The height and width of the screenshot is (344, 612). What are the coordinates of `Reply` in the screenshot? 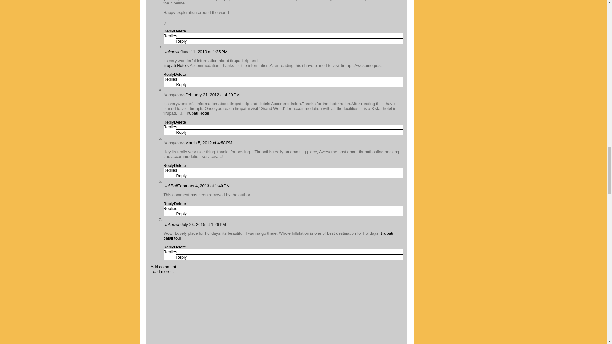 It's located at (181, 85).